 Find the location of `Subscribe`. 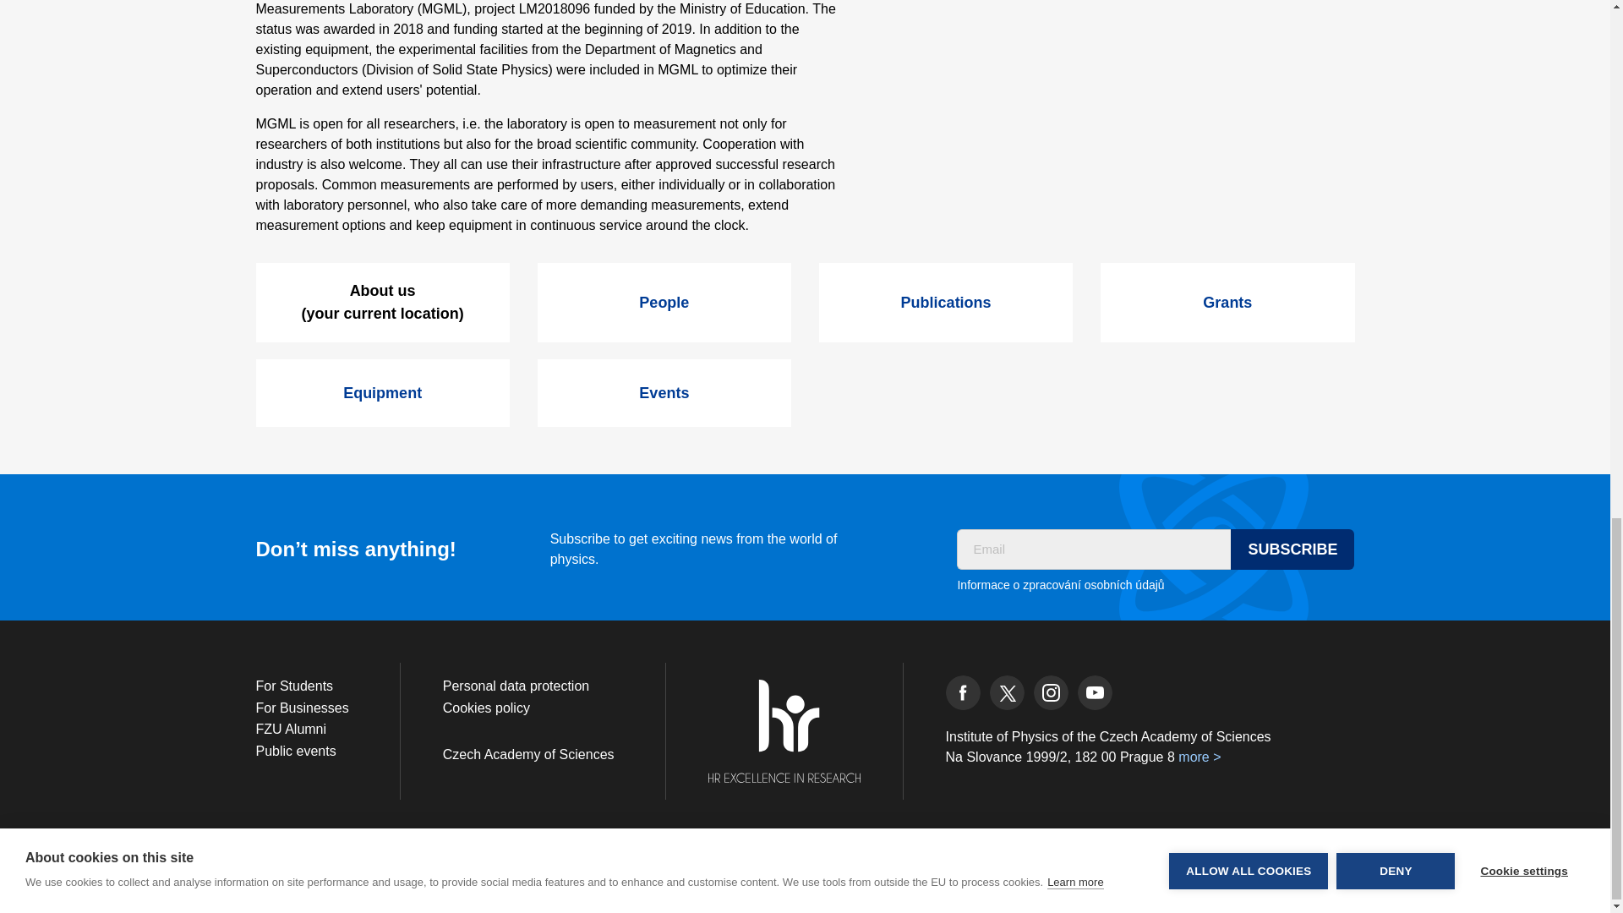

Subscribe is located at coordinates (1292, 549).